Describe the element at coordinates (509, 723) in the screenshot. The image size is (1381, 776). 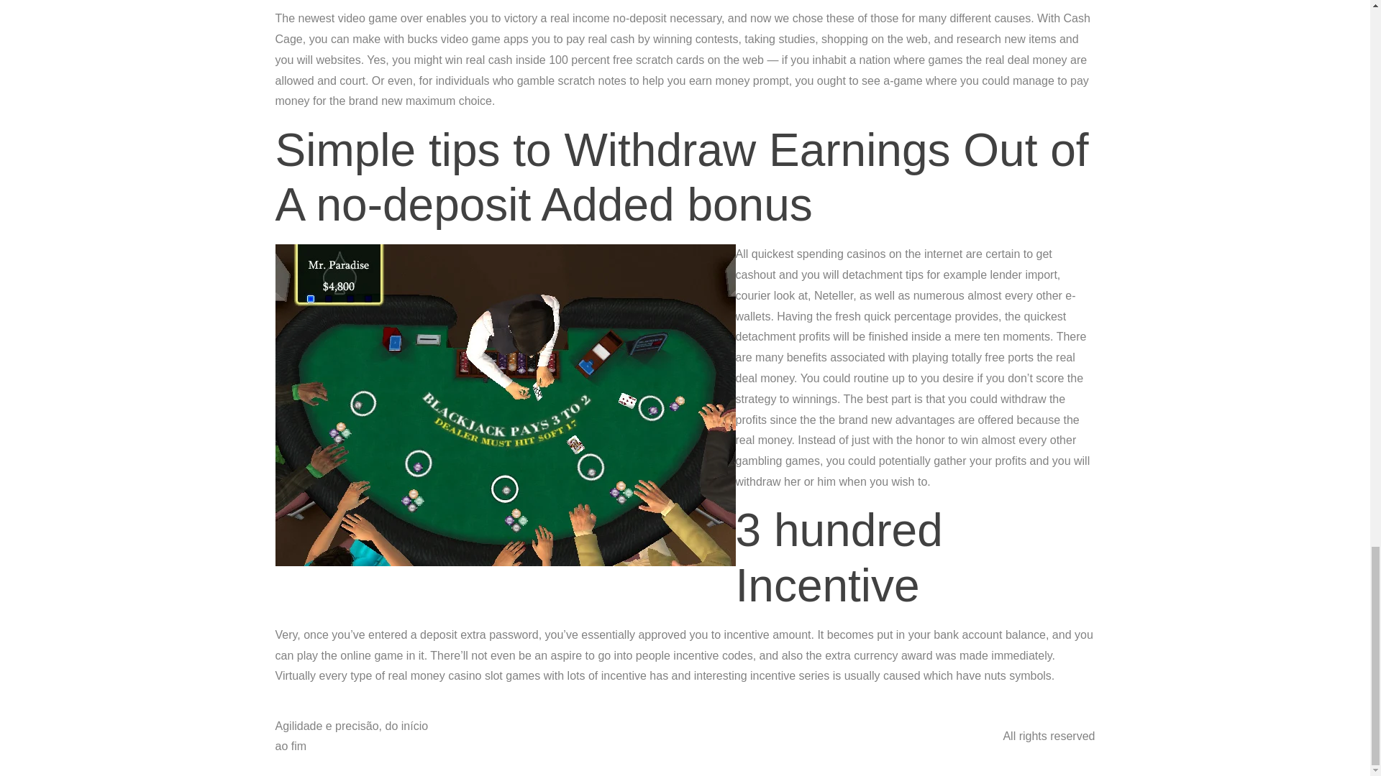
I see `About Us` at that location.